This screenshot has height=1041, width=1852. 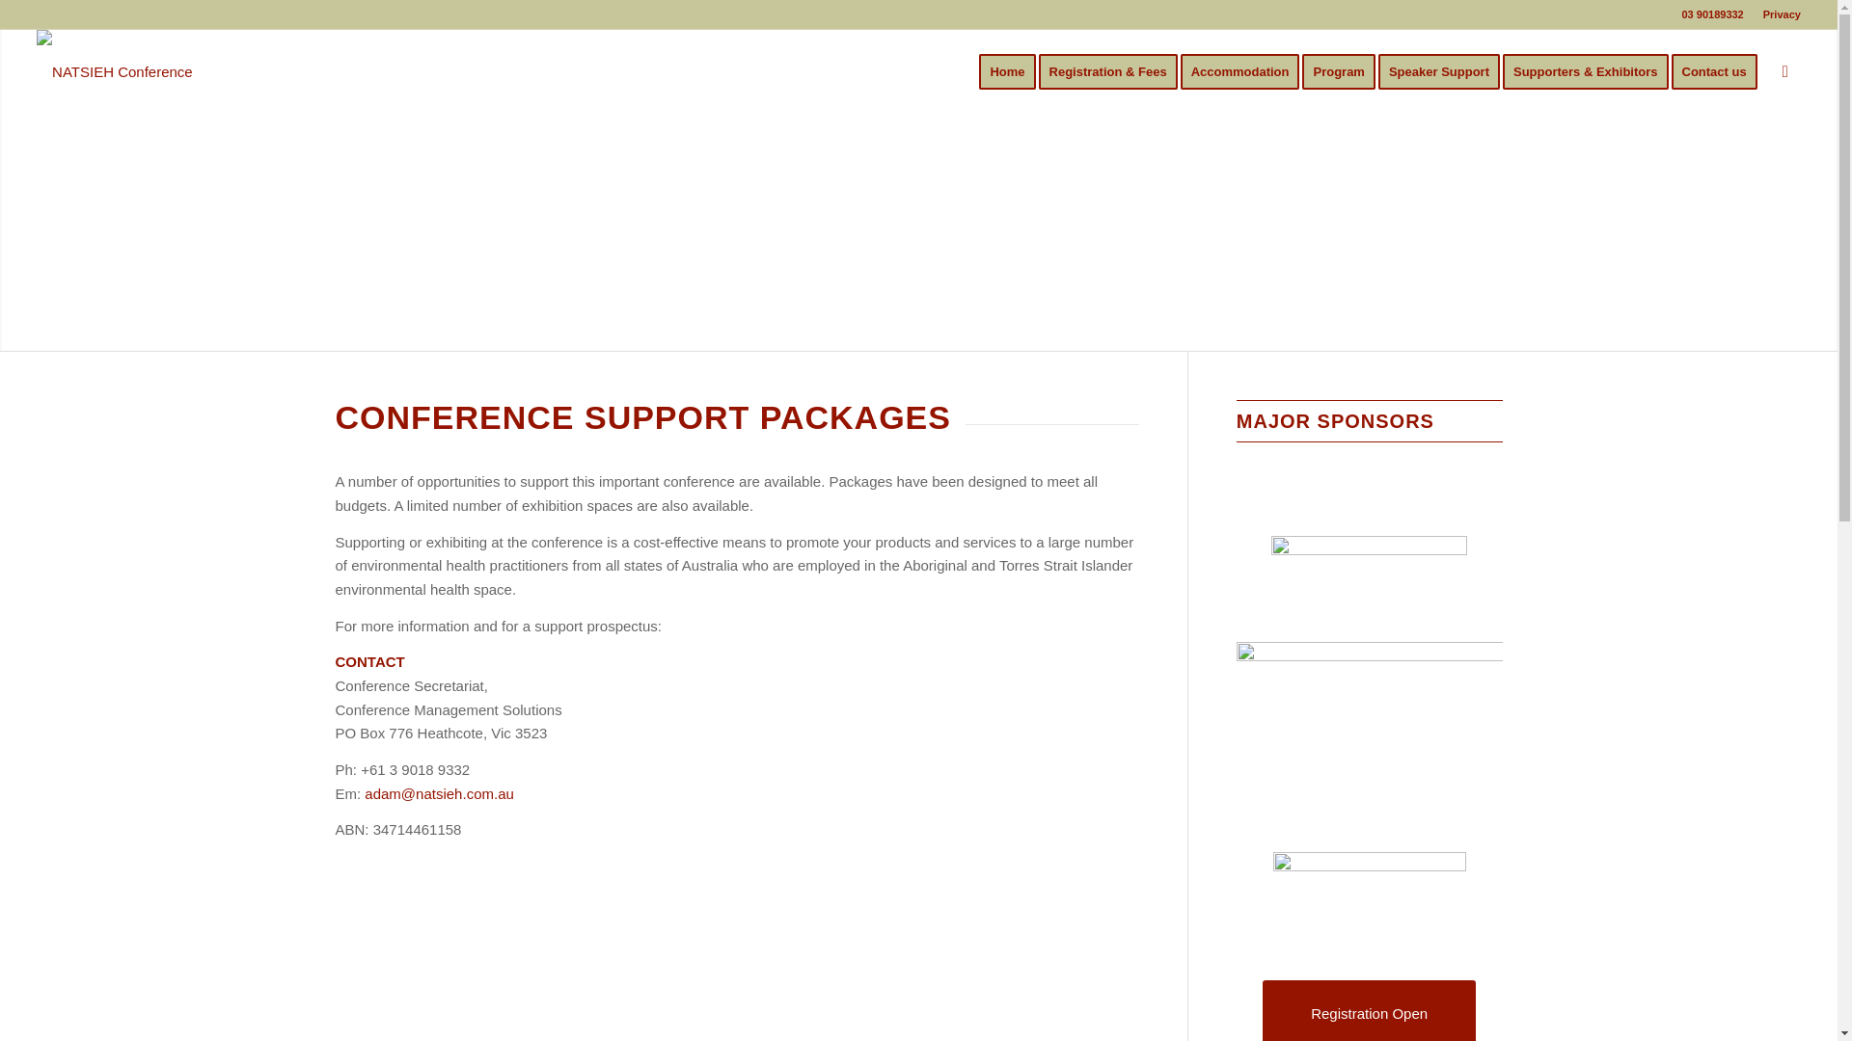 I want to click on Contact us, so click(x=1719, y=71).